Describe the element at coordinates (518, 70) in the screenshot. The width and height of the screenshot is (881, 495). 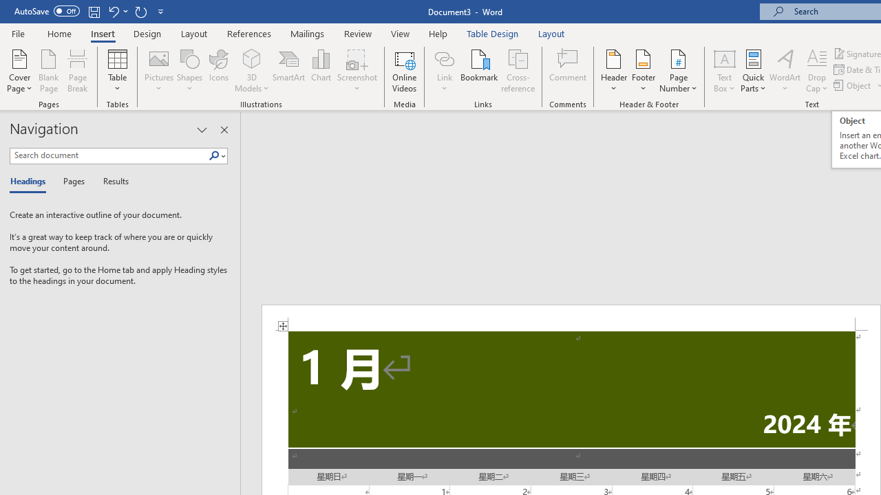
I see `Cross-reference...` at that location.